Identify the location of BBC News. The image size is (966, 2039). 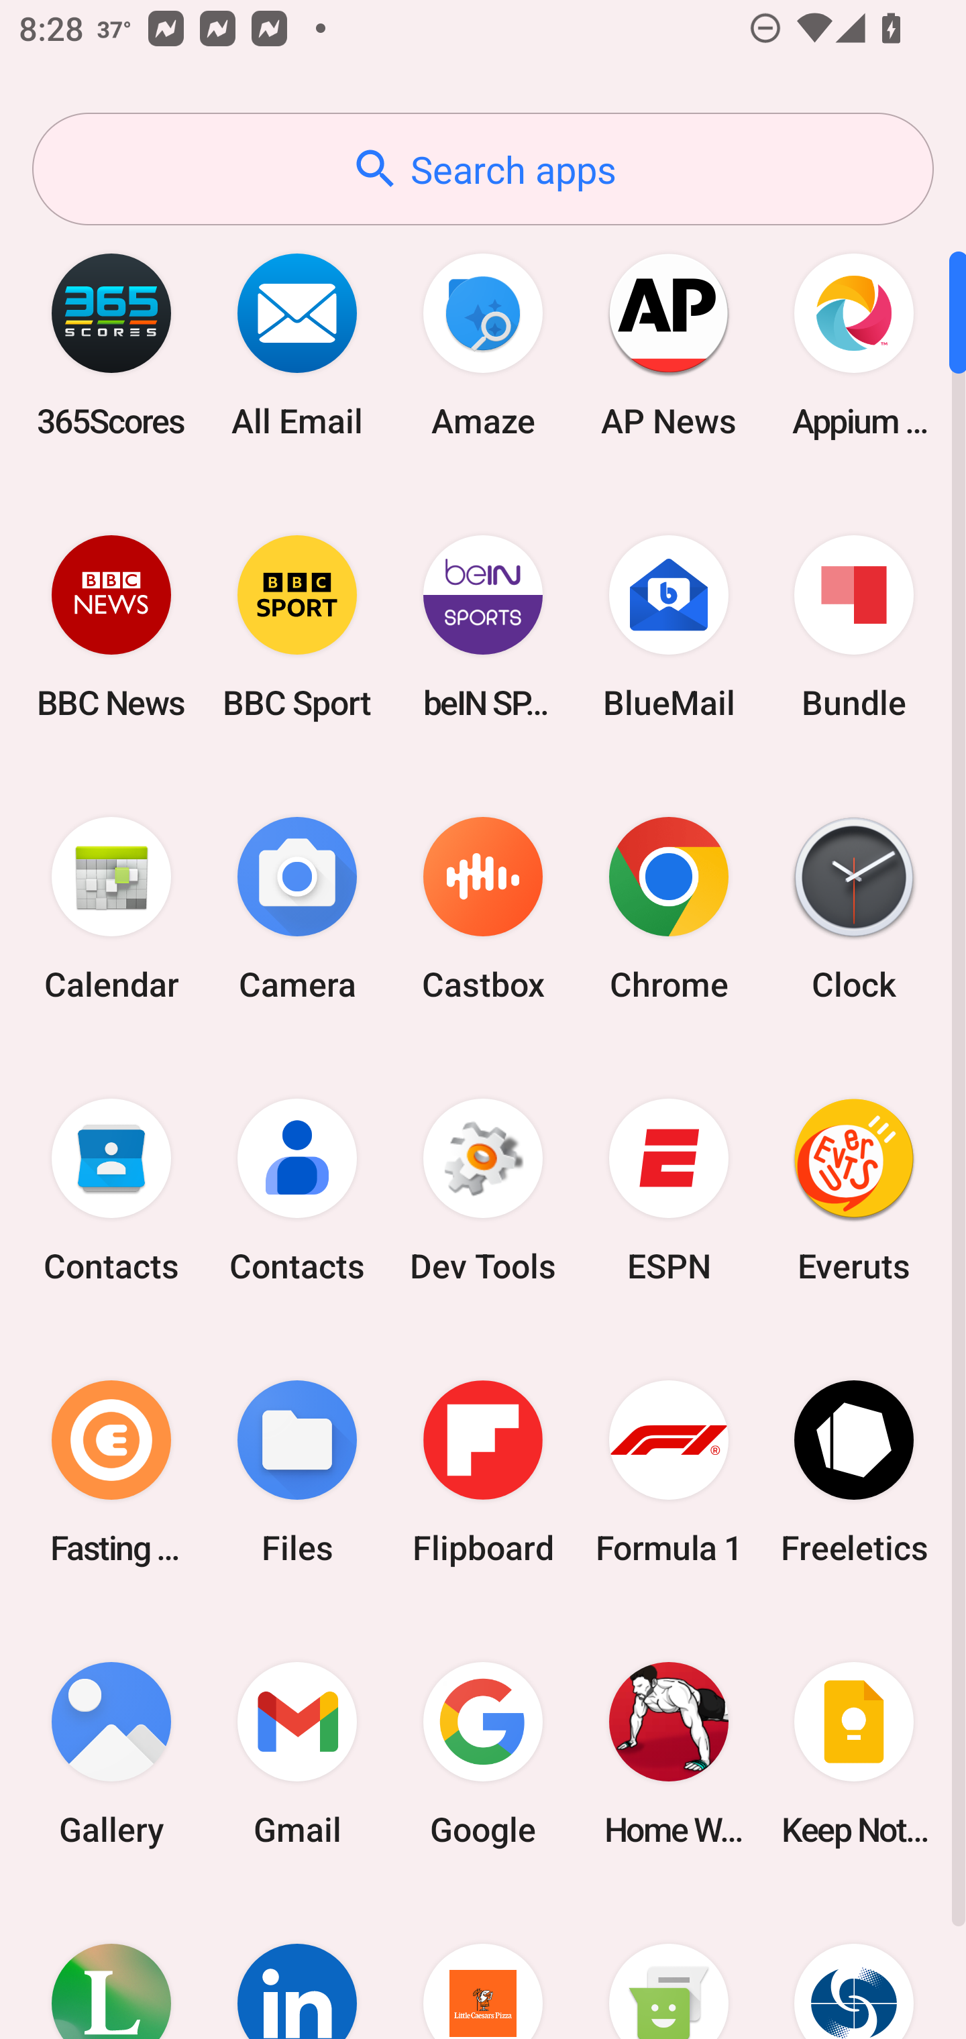
(111, 626).